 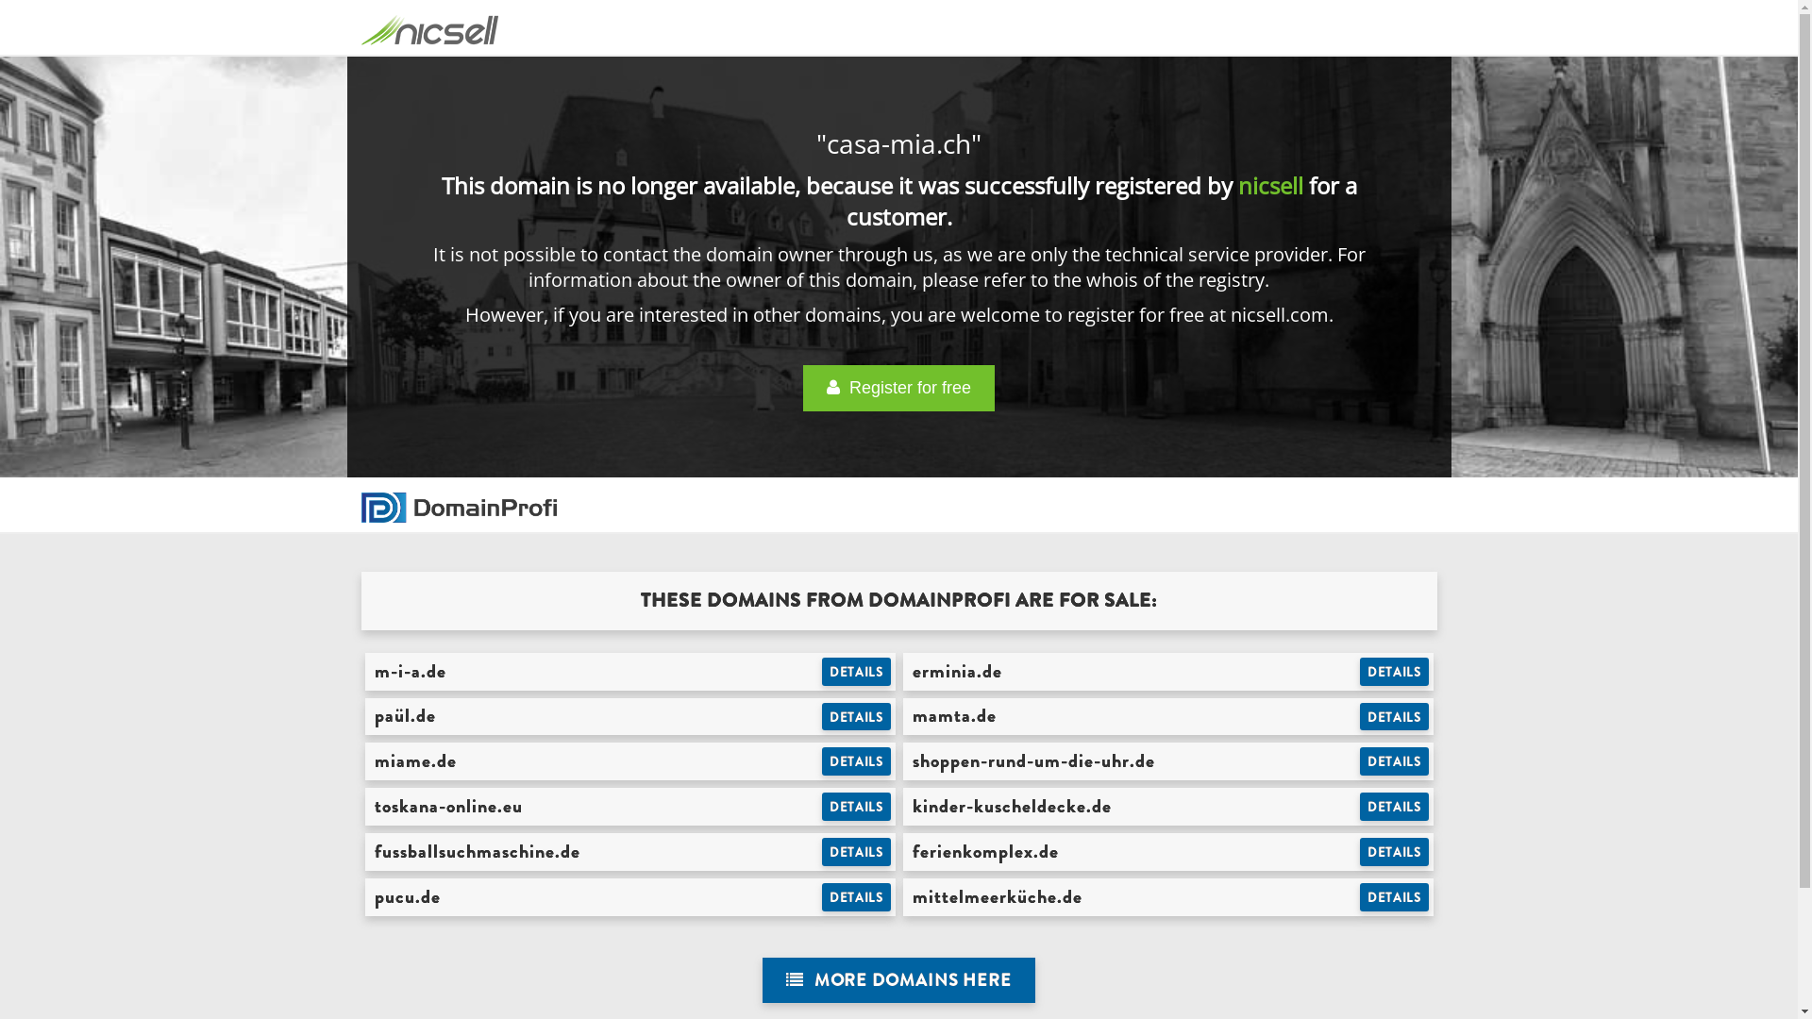 I want to click on DETAILS, so click(x=857, y=717).